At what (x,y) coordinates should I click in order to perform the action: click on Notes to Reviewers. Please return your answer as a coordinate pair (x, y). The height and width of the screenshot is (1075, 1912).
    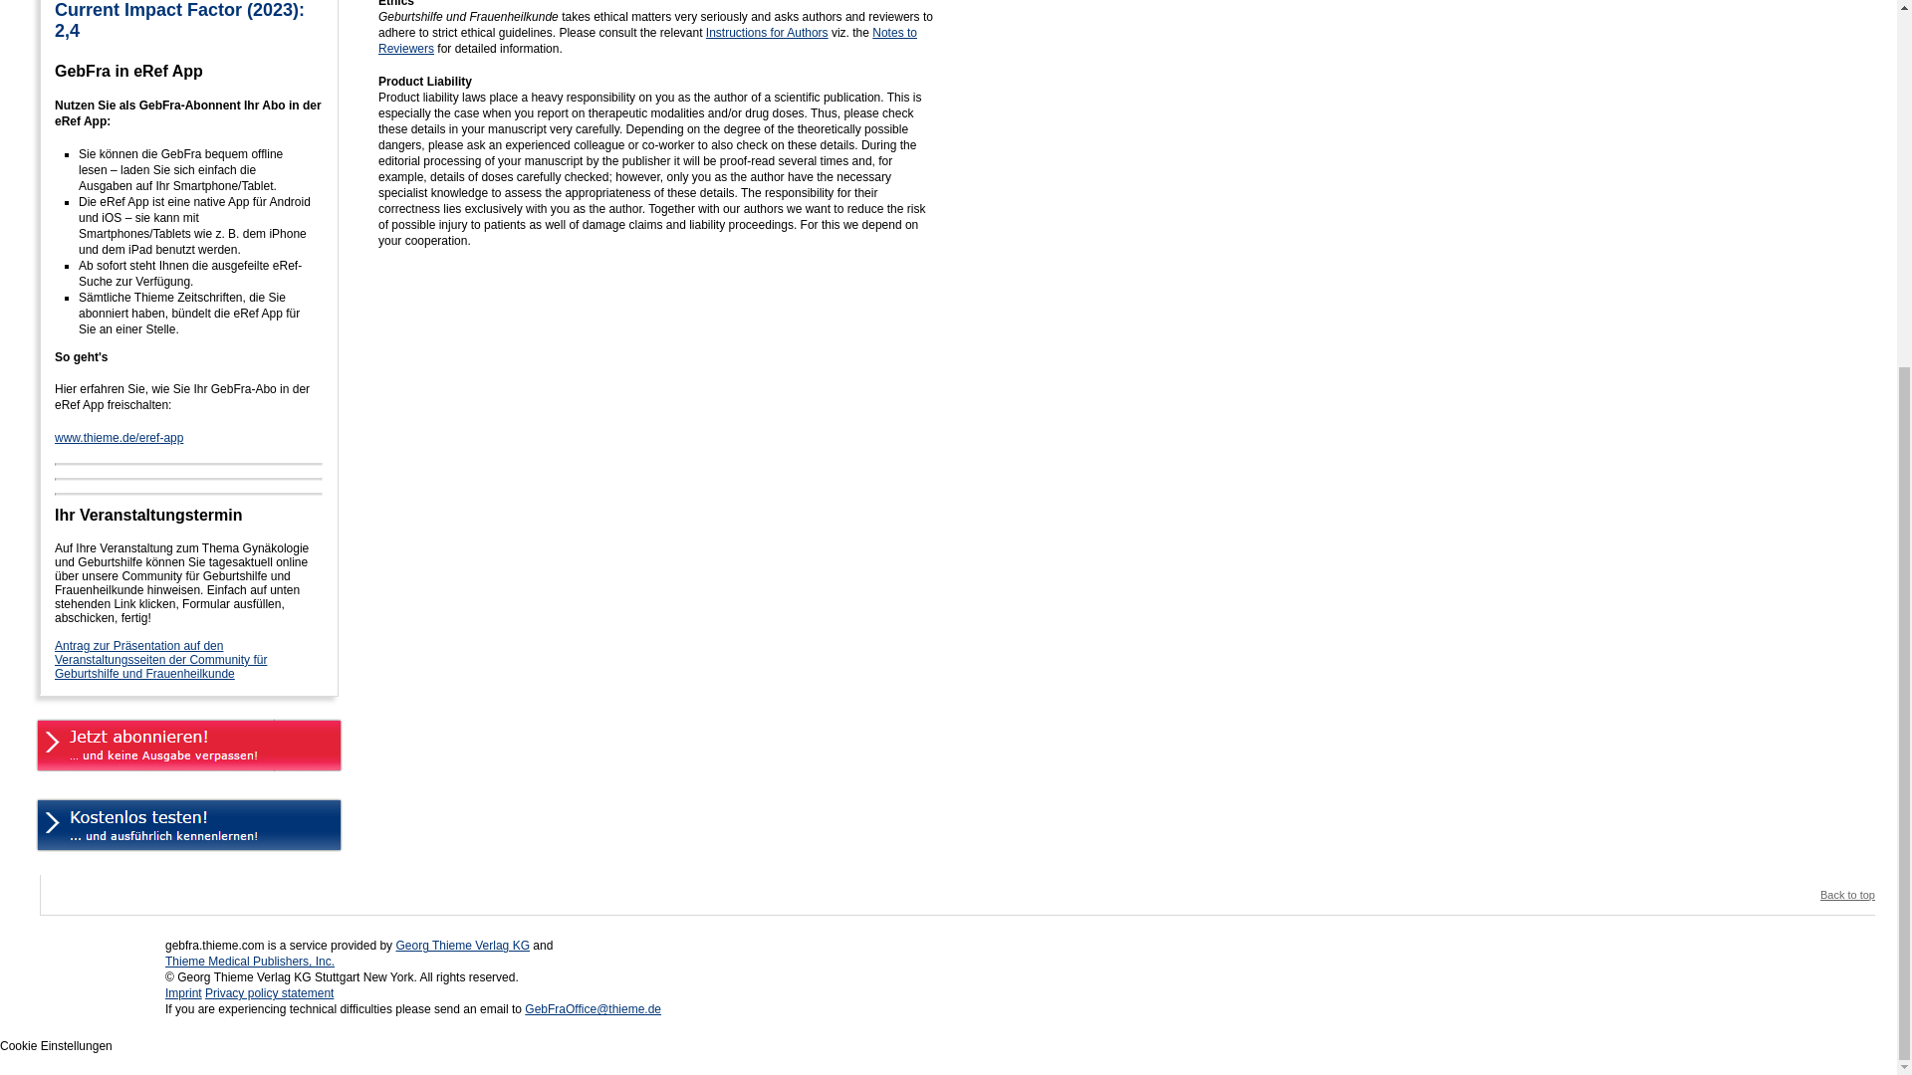
    Looking at the image, I should click on (647, 40).